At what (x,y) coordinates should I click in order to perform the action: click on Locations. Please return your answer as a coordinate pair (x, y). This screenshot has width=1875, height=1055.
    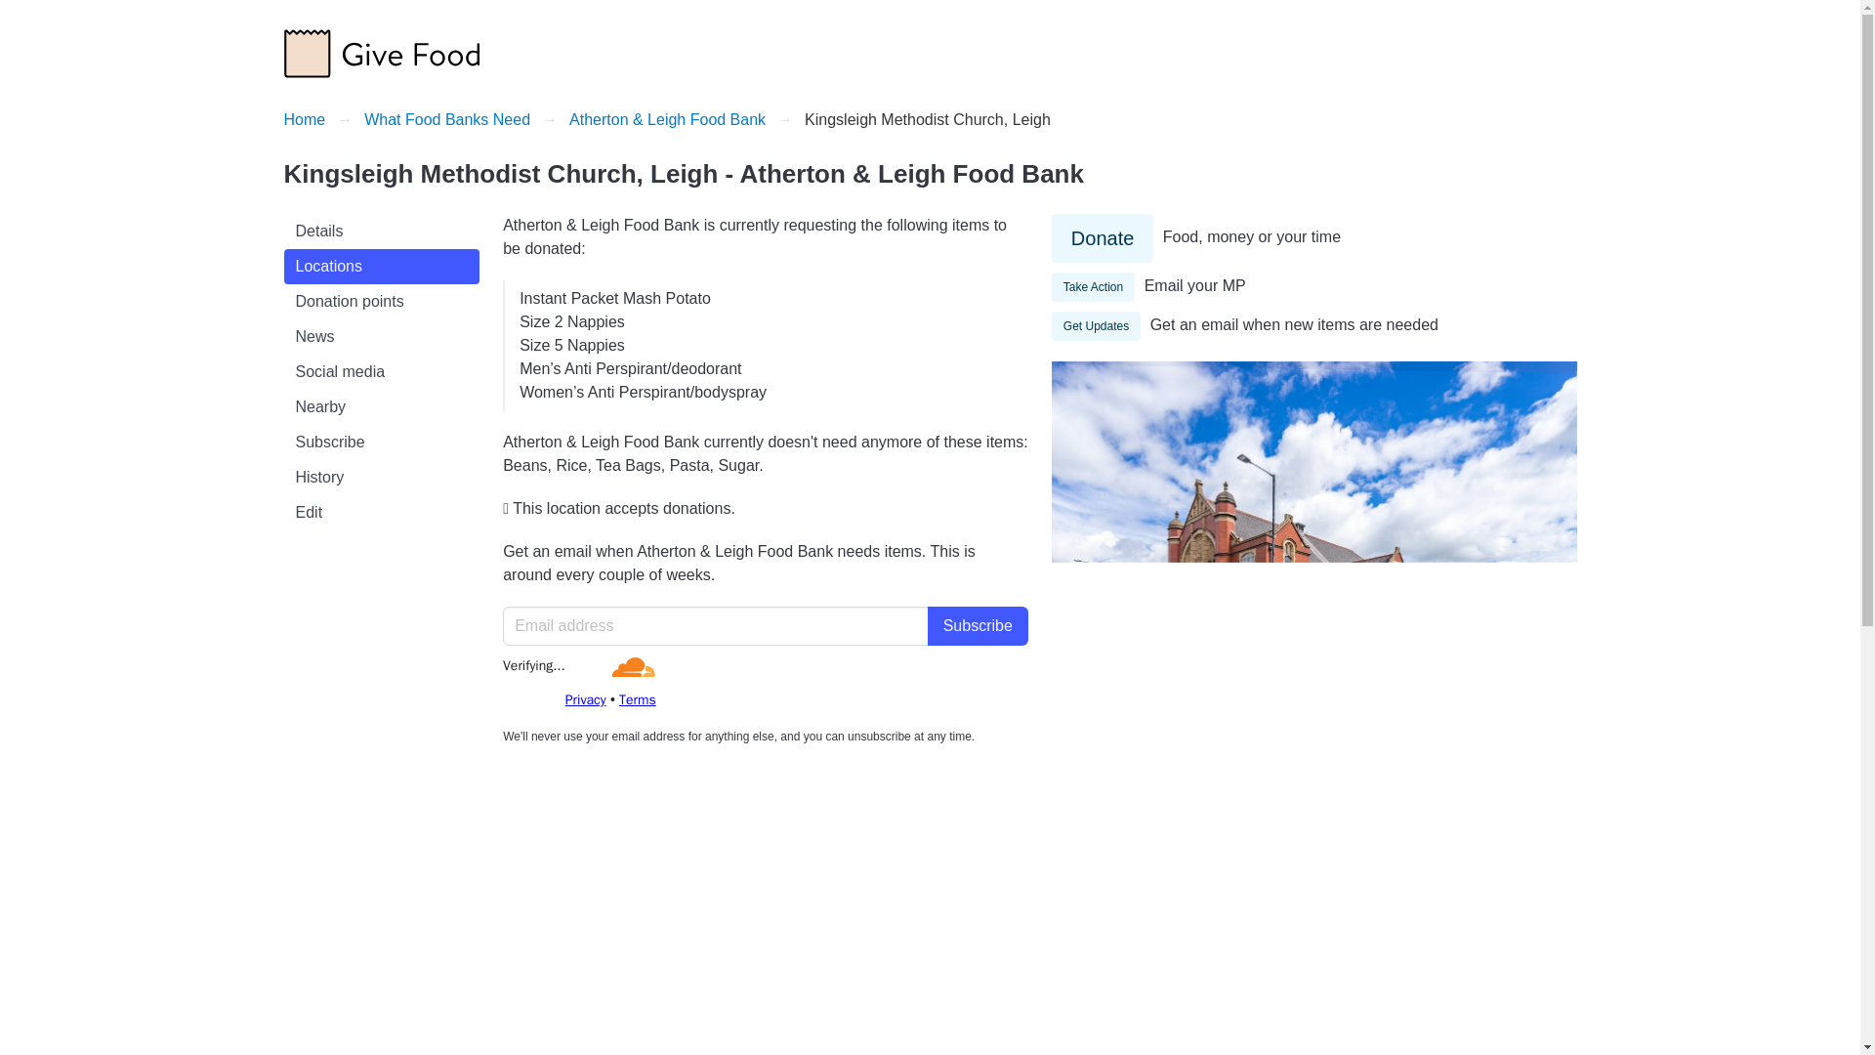
    Looking at the image, I should click on (381, 266).